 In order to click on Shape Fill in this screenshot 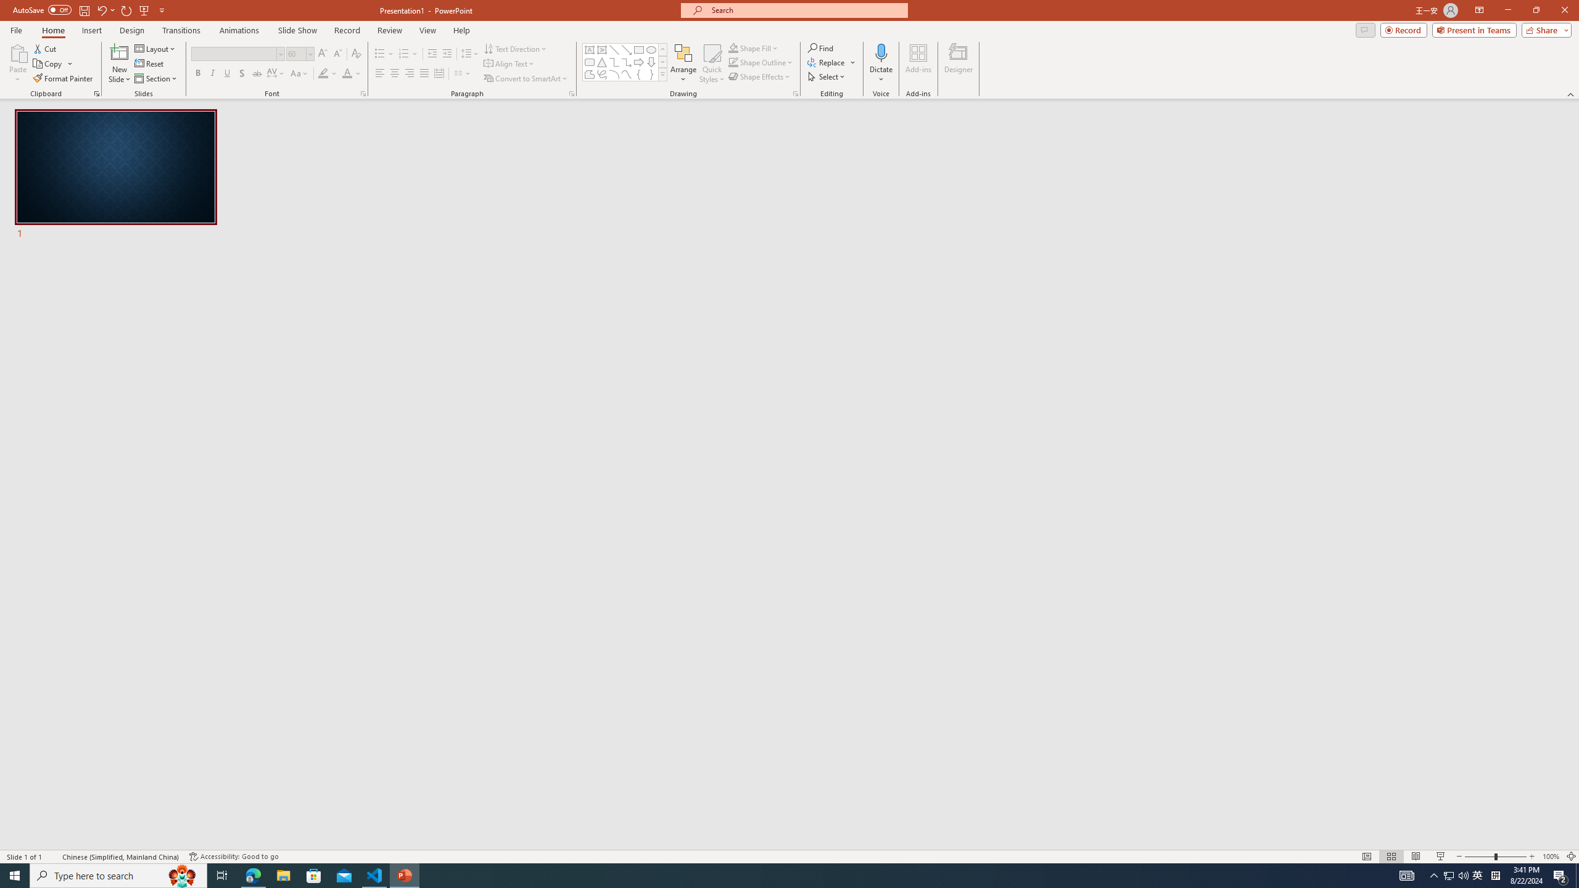, I will do `click(754, 48)`.